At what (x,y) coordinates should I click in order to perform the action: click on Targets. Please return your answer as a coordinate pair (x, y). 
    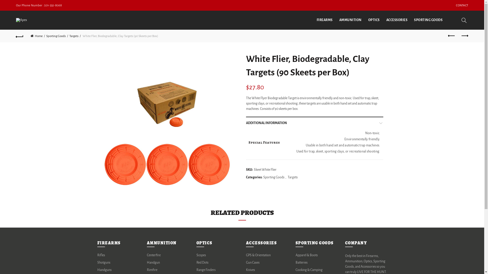
    Looking at the image, I should click on (75, 36).